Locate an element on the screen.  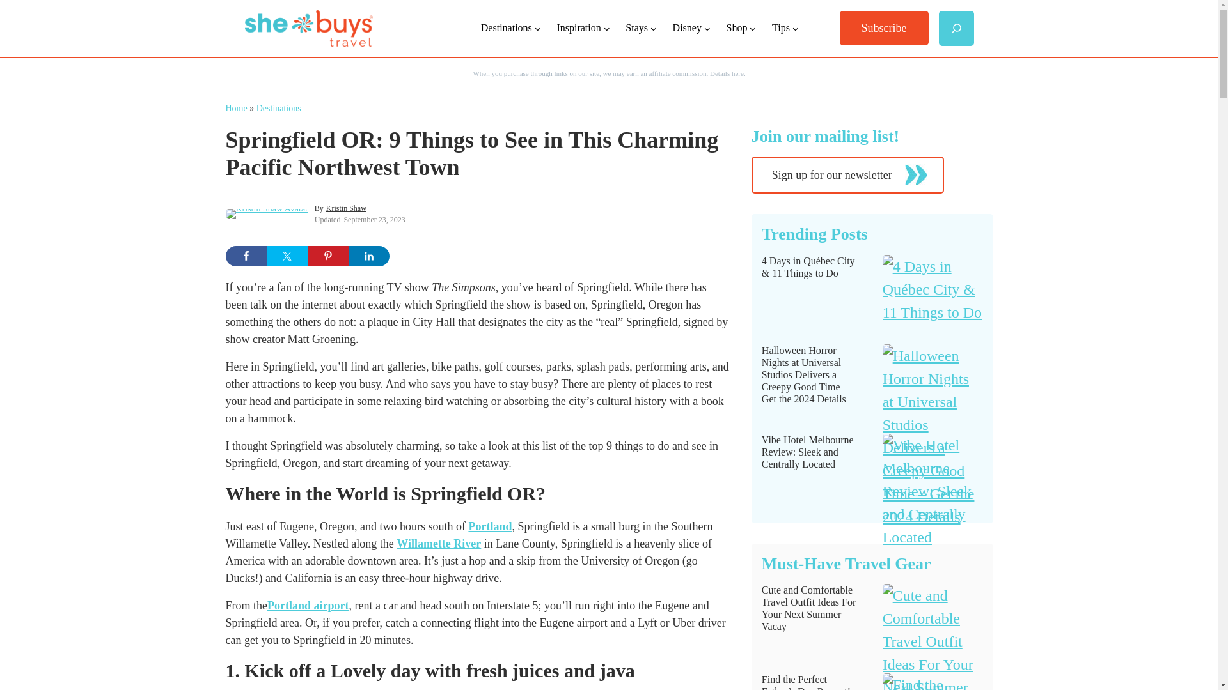
Disney is located at coordinates (687, 27).